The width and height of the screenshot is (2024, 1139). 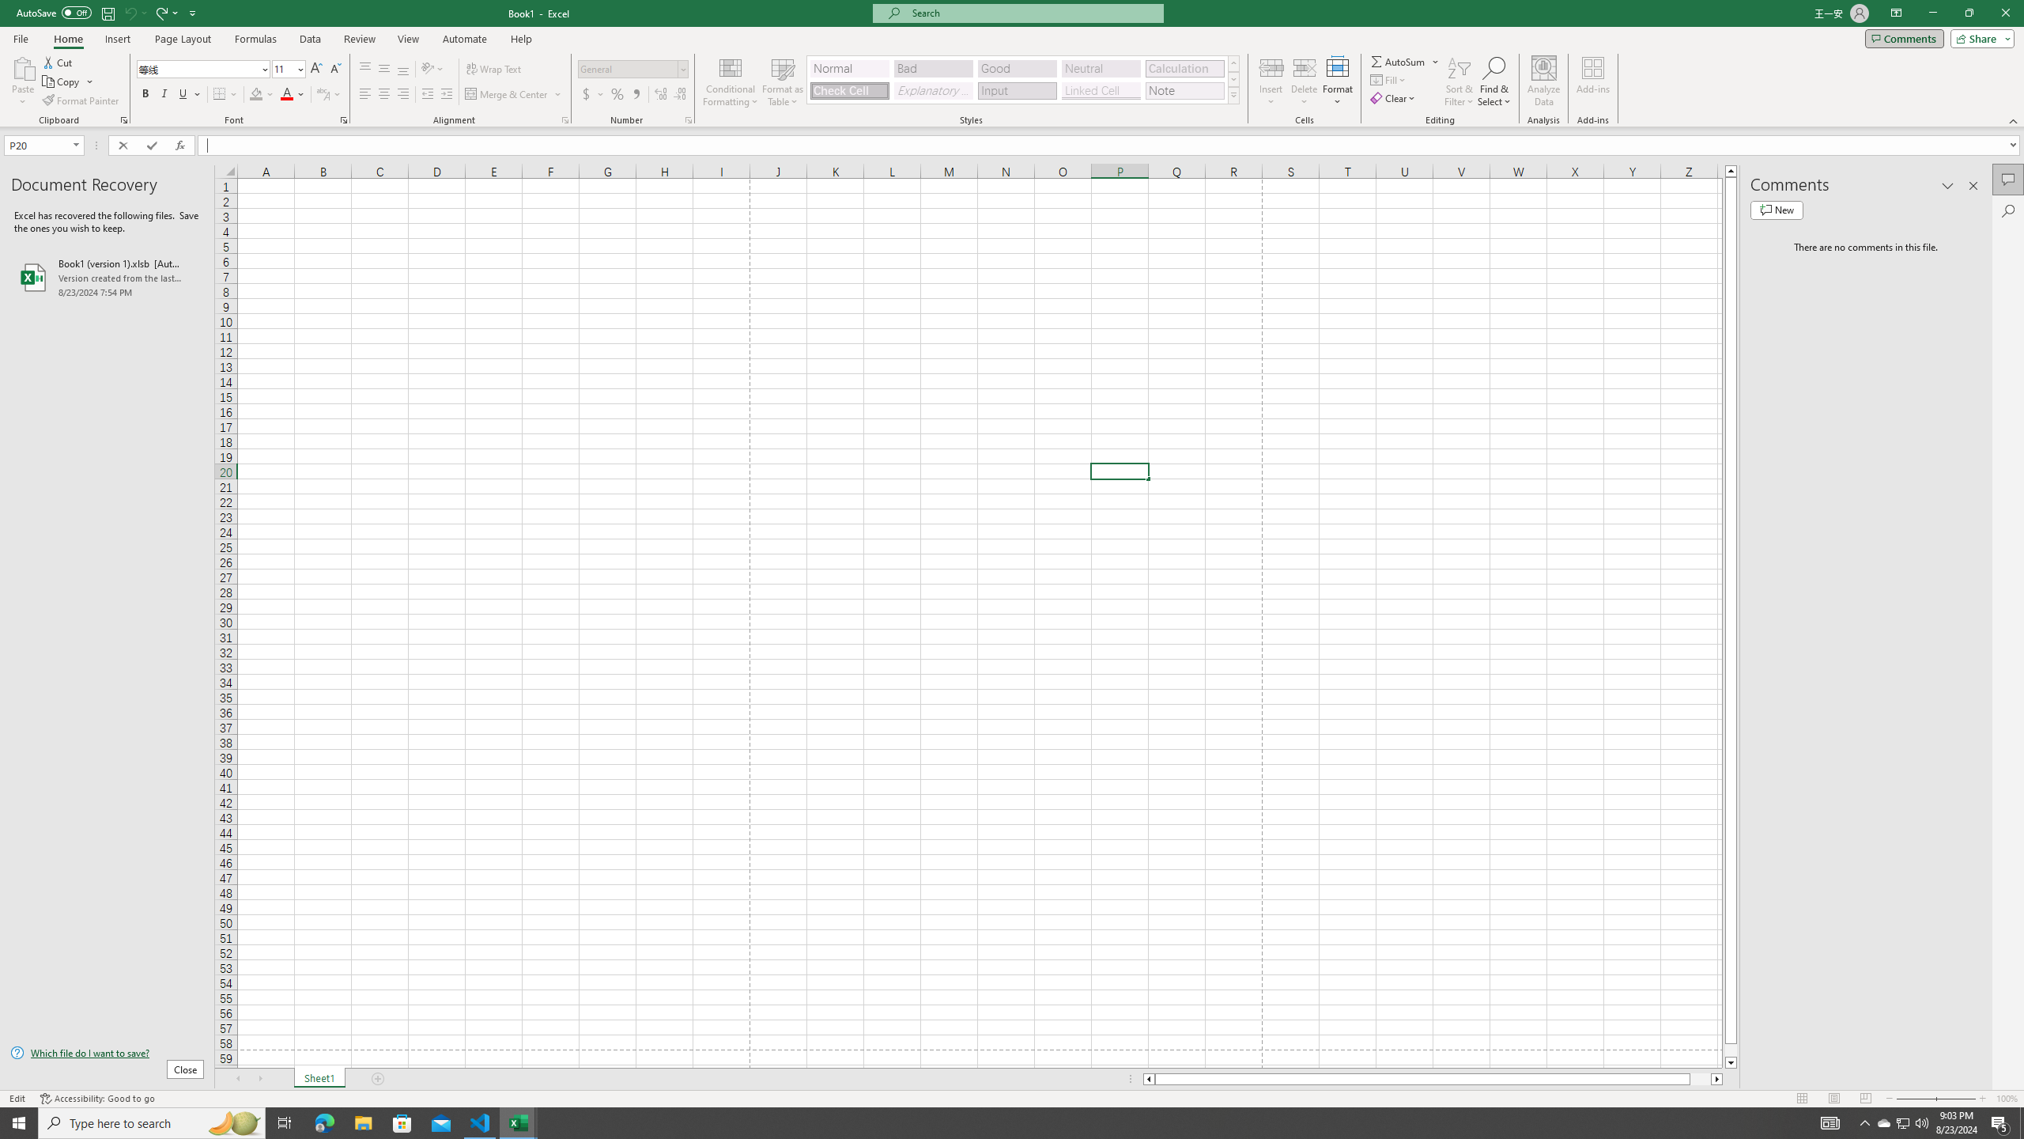 What do you see at coordinates (1233, 79) in the screenshot?
I see `Row Down` at bounding box center [1233, 79].